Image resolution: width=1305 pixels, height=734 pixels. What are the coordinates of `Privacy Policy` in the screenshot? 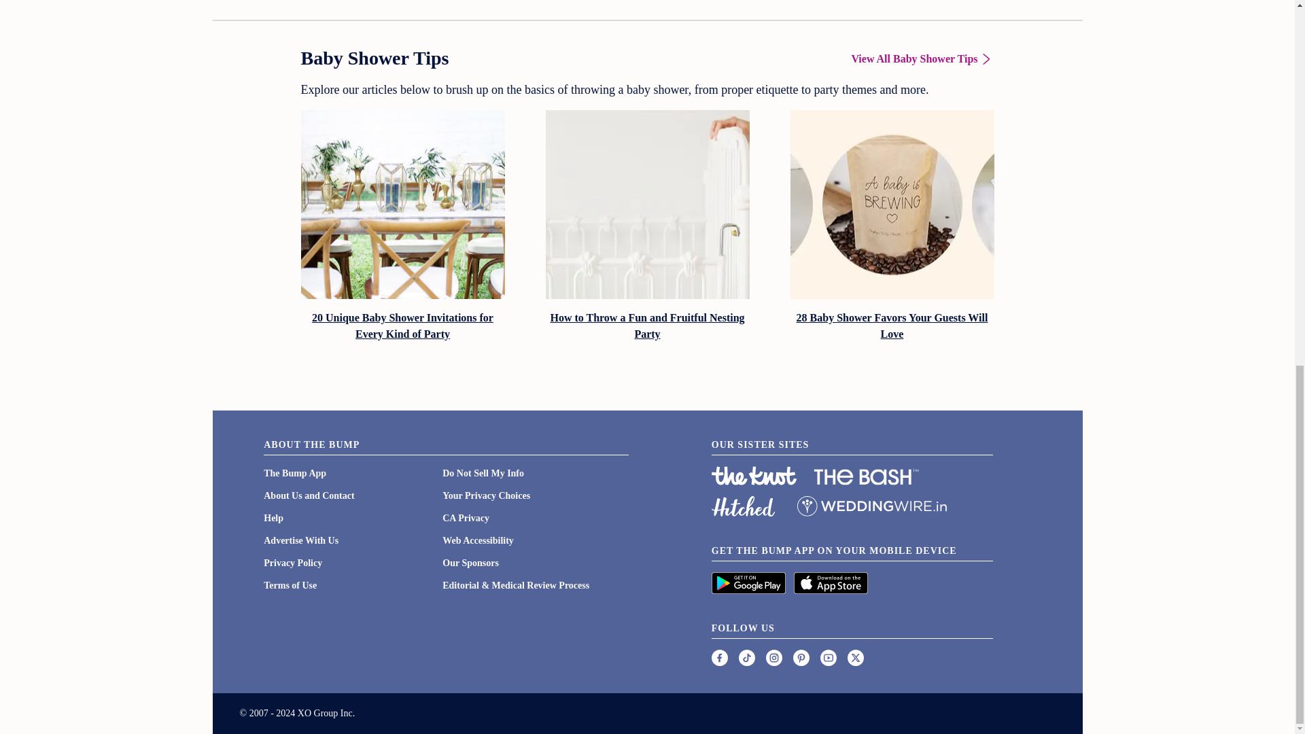 It's located at (292, 563).